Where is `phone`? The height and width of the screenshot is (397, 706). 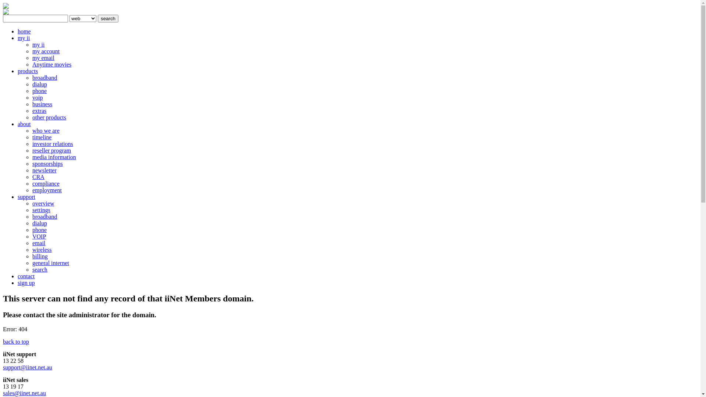
phone is located at coordinates (40, 91).